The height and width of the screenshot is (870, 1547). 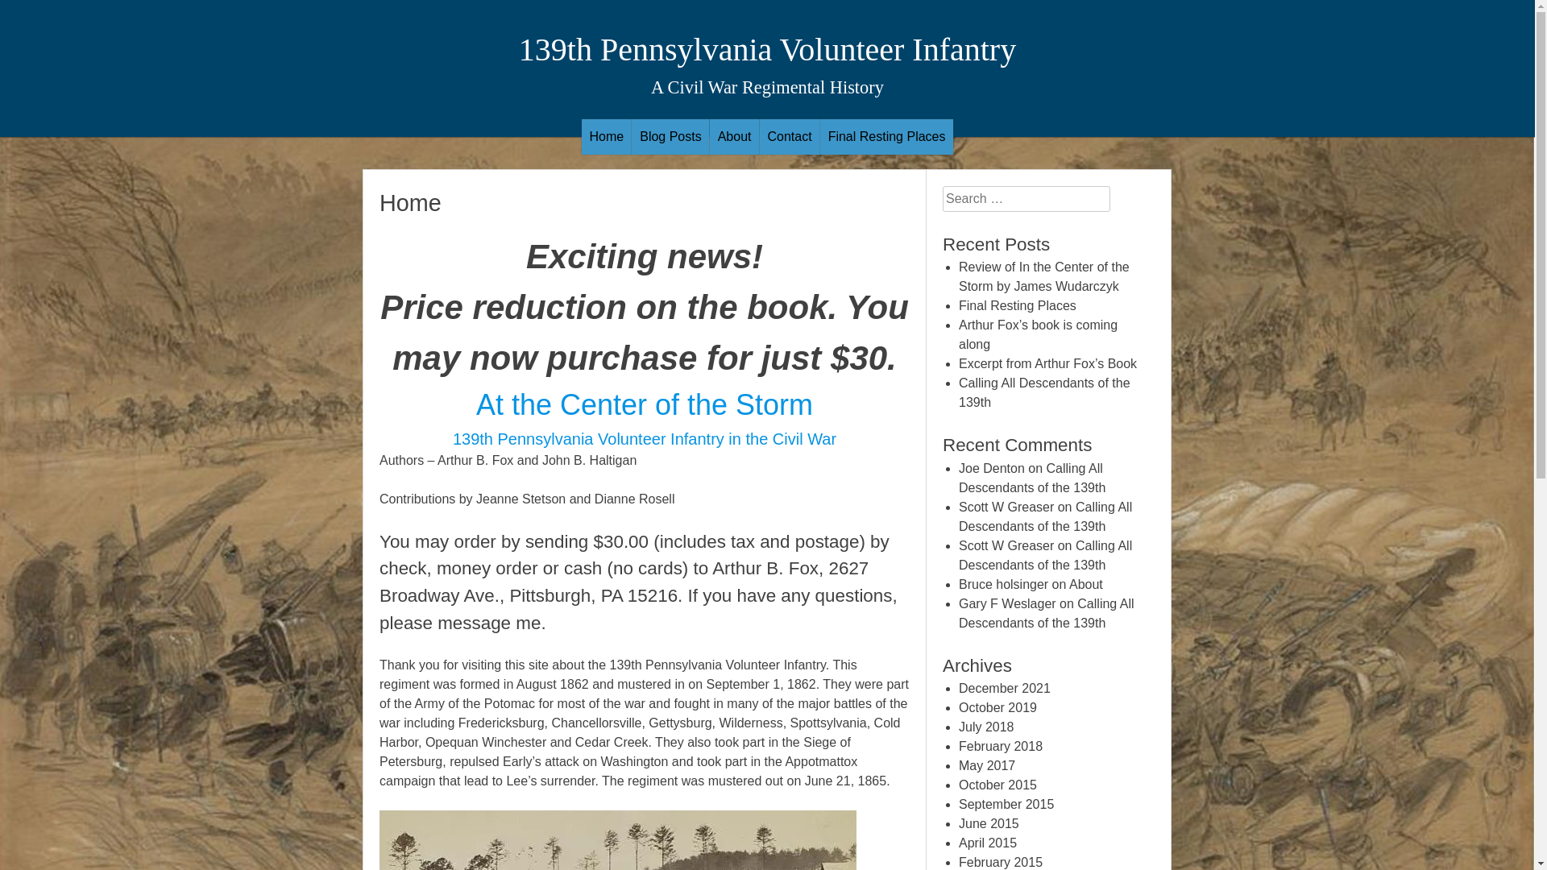 I want to click on Contact, so click(x=790, y=137).